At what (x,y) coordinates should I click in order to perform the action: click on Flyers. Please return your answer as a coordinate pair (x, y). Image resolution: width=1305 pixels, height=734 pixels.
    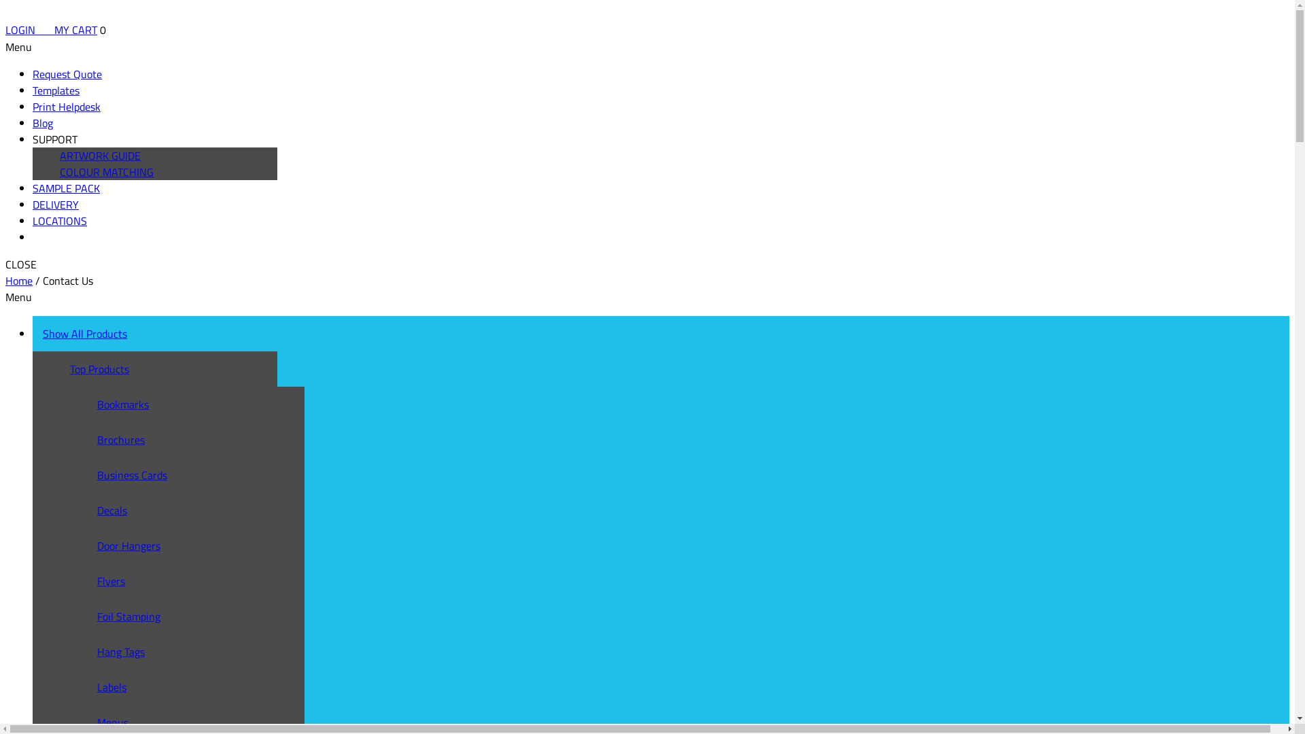
    Looking at the image, I should click on (206, 581).